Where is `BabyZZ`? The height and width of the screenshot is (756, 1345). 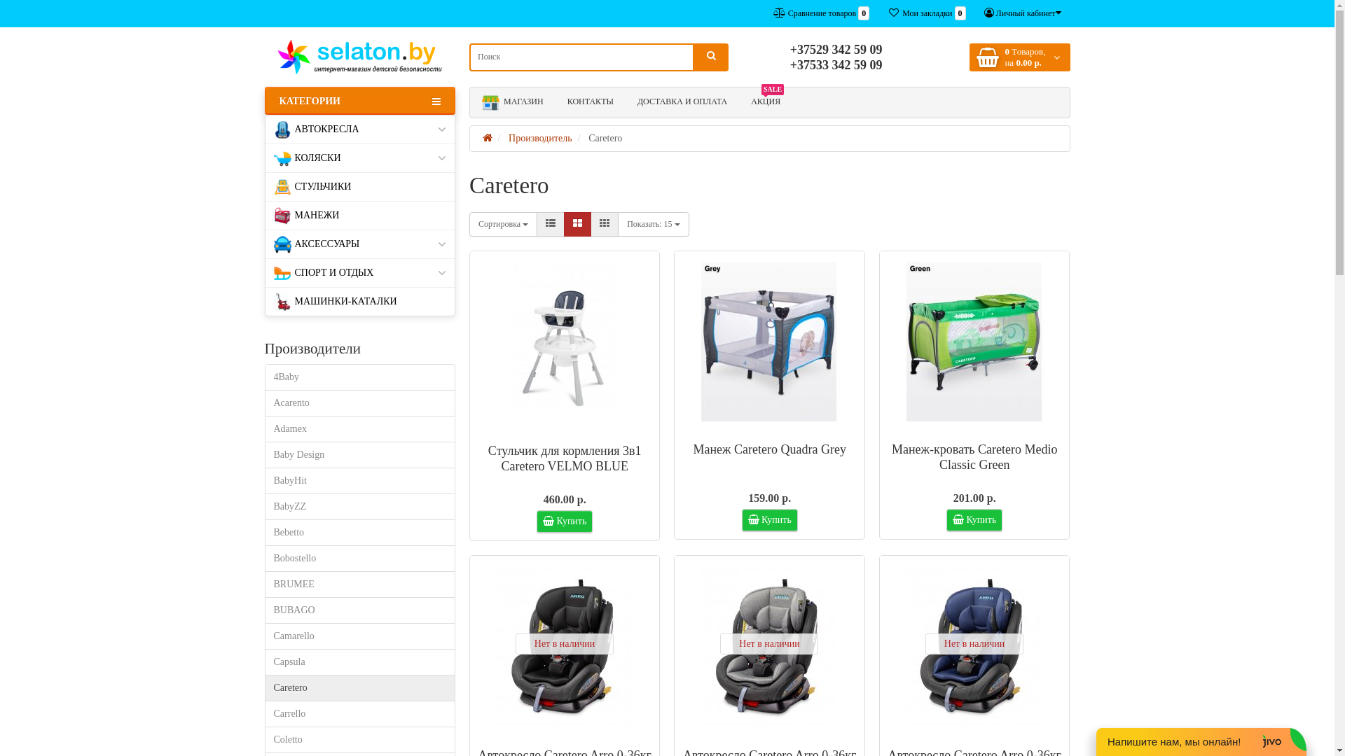 BabyZZ is located at coordinates (360, 507).